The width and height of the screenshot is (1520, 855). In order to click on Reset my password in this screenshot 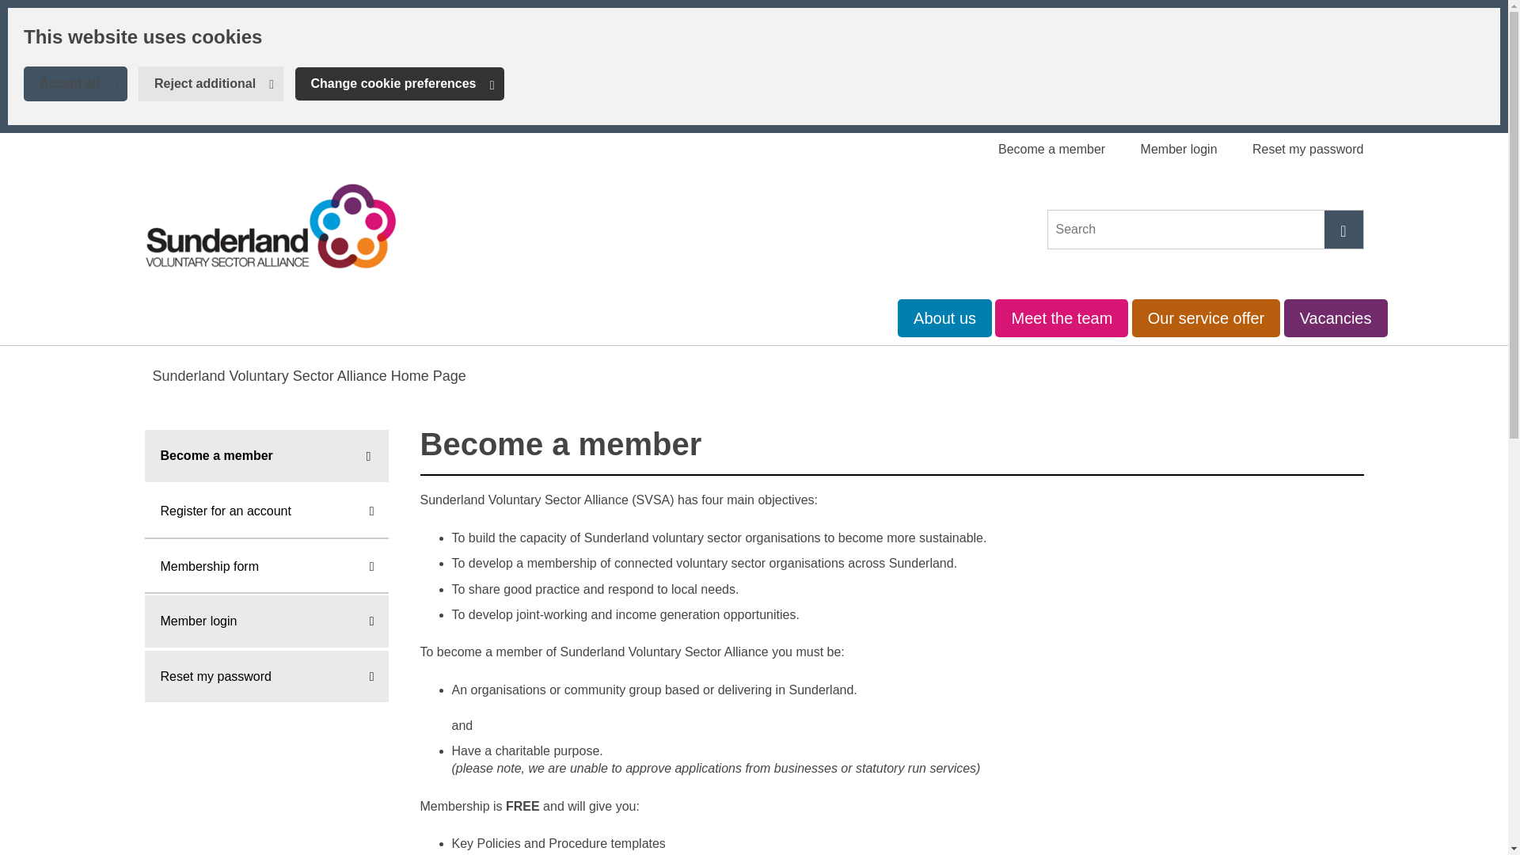, I will do `click(1308, 149)`.